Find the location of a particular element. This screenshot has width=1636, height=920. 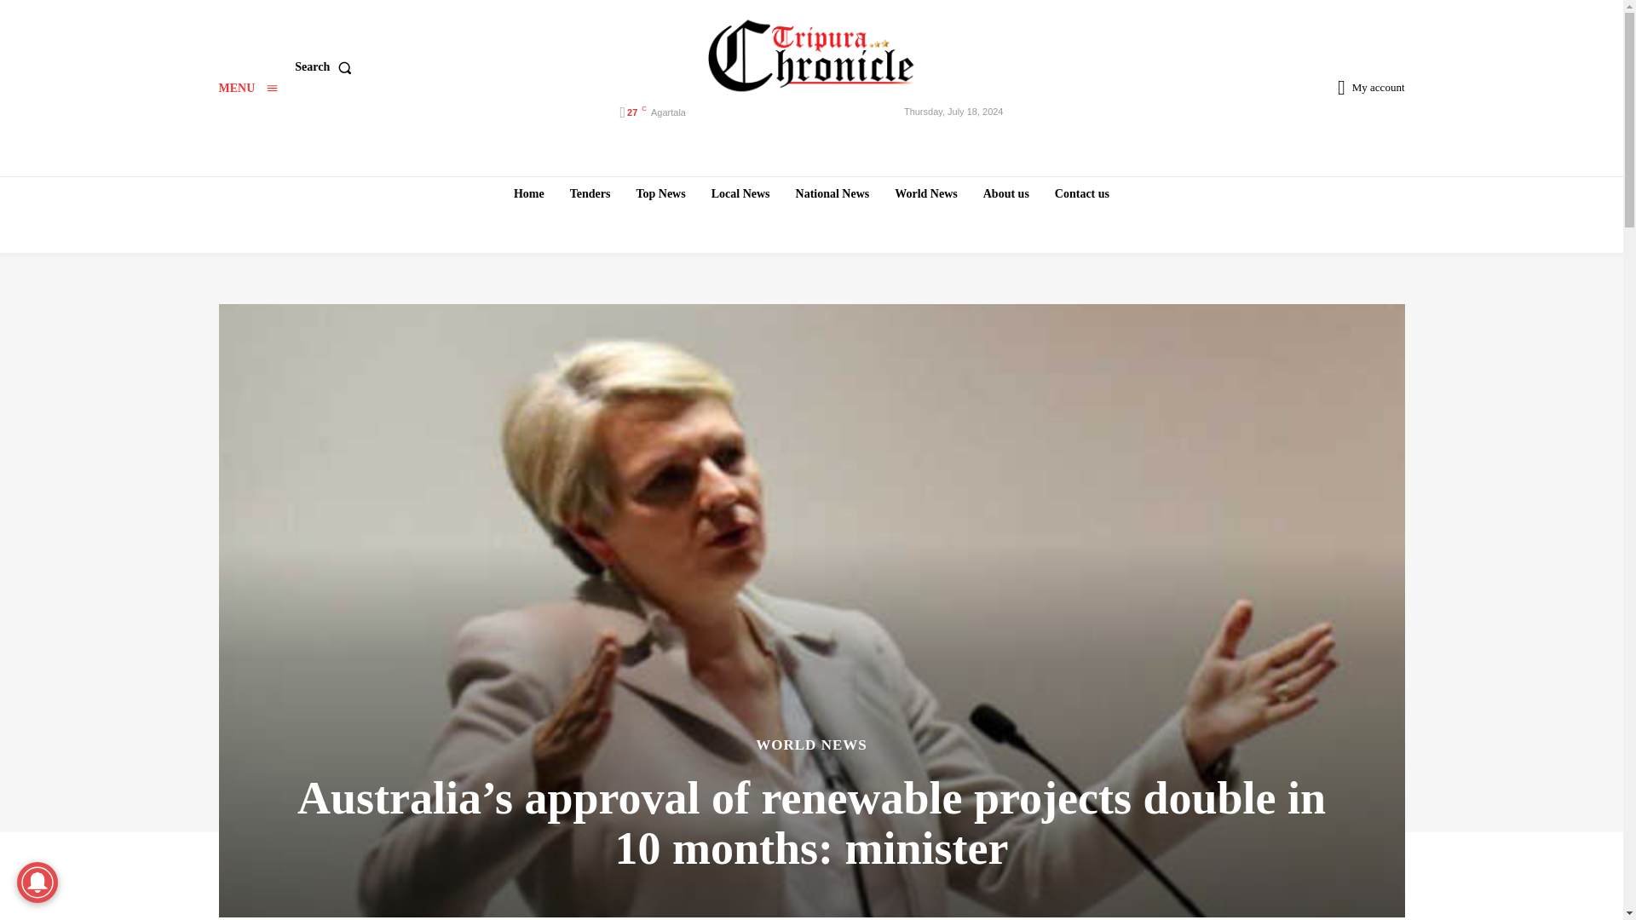

Home is located at coordinates (528, 193).